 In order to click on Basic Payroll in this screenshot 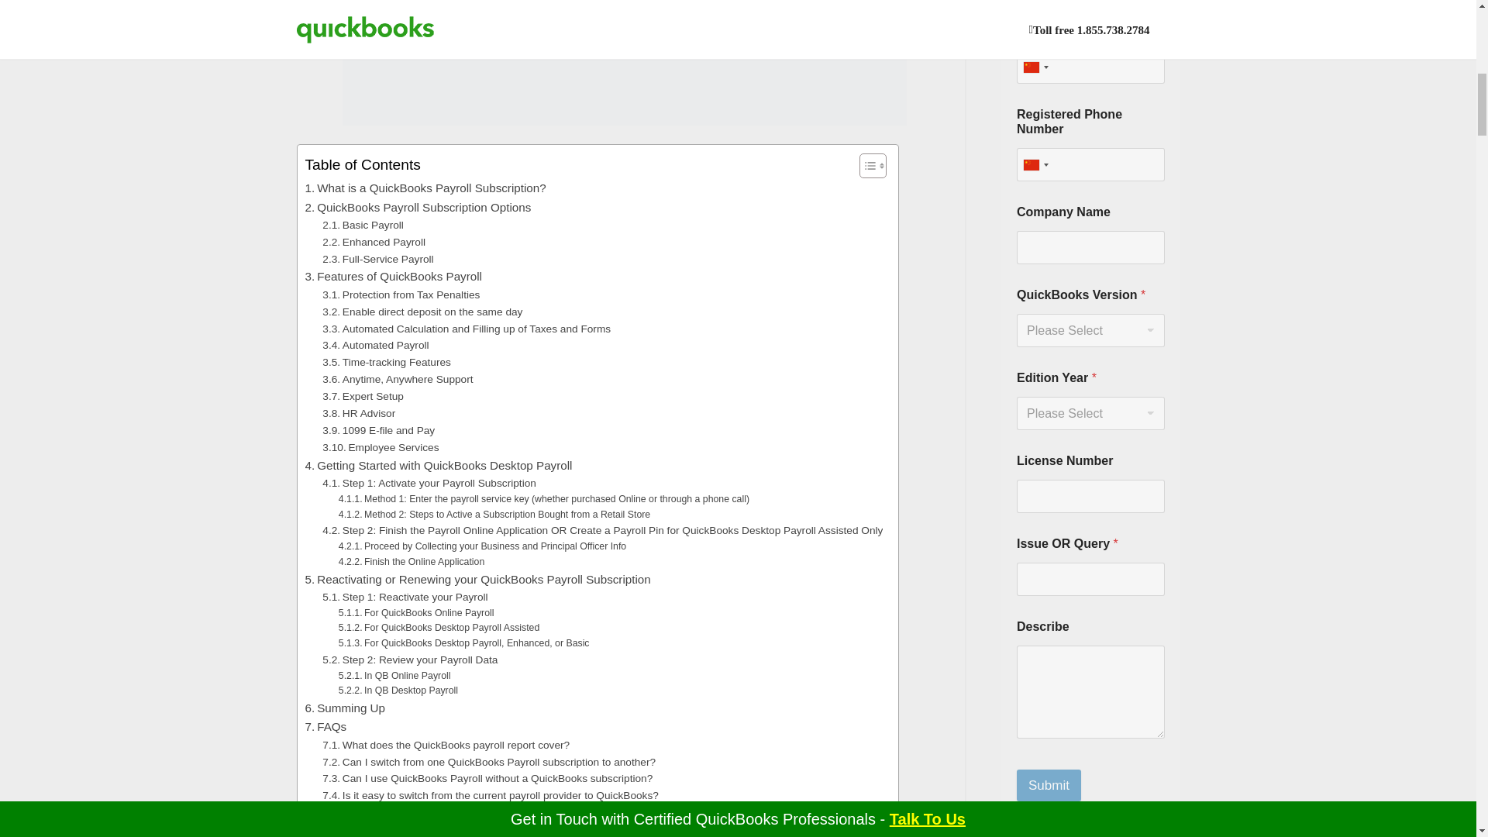, I will do `click(363, 225)`.